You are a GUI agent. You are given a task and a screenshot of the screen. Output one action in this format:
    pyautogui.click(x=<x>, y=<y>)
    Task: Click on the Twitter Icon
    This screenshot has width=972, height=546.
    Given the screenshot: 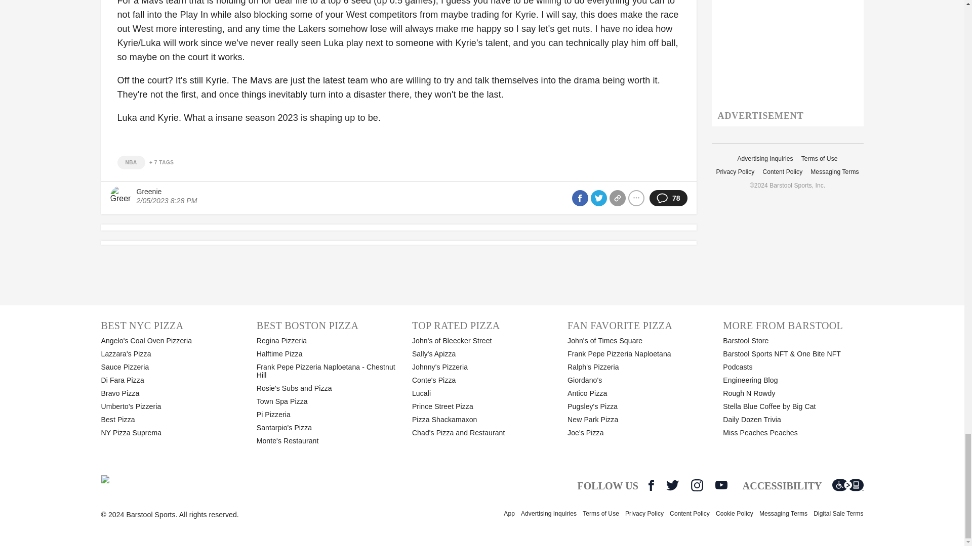 What is the action you would take?
    pyautogui.click(x=672, y=485)
    